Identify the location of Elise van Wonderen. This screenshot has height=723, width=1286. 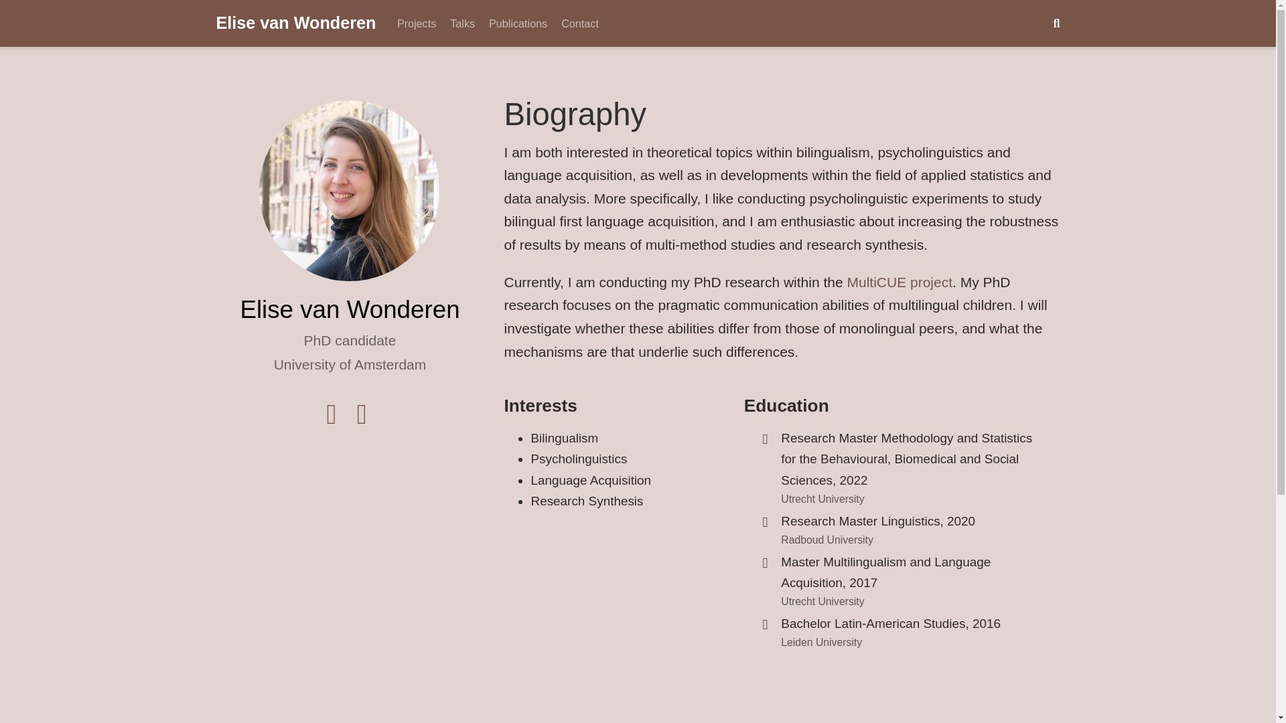
(295, 23).